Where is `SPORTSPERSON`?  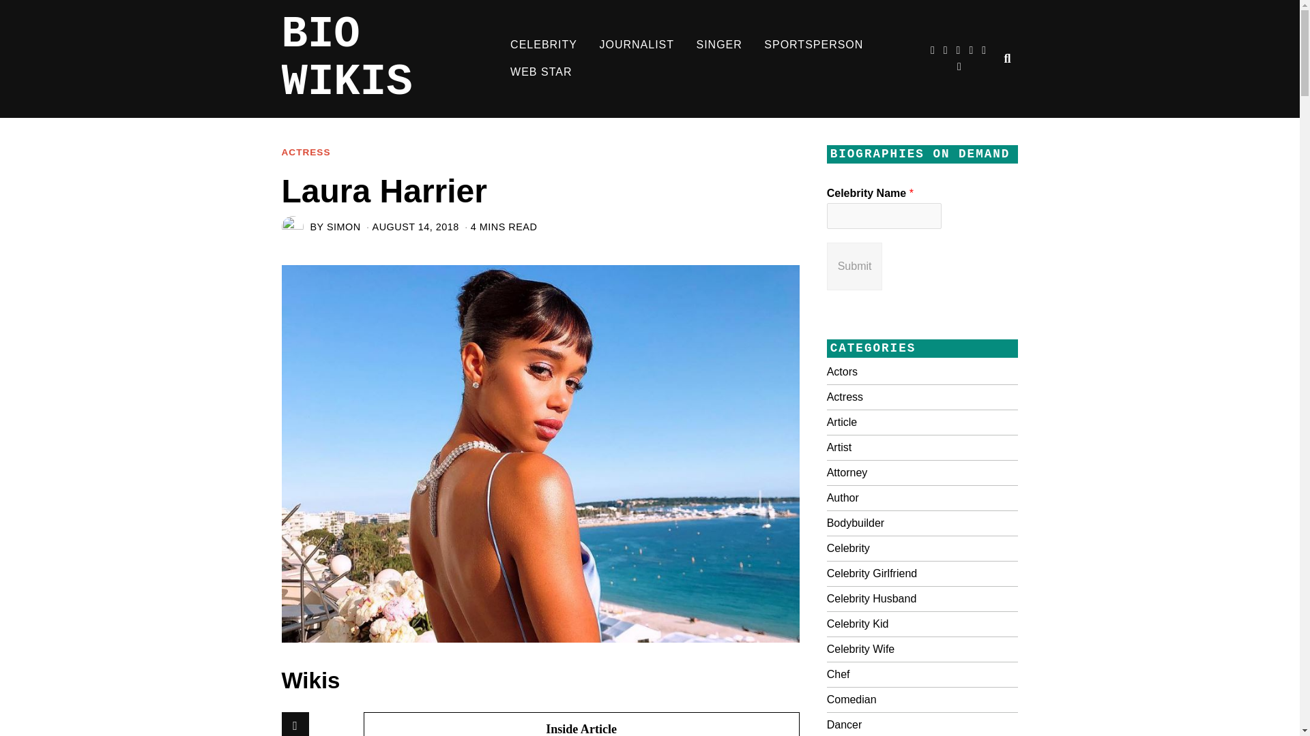 SPORTSPERSON is located at coordinates (813, 45).